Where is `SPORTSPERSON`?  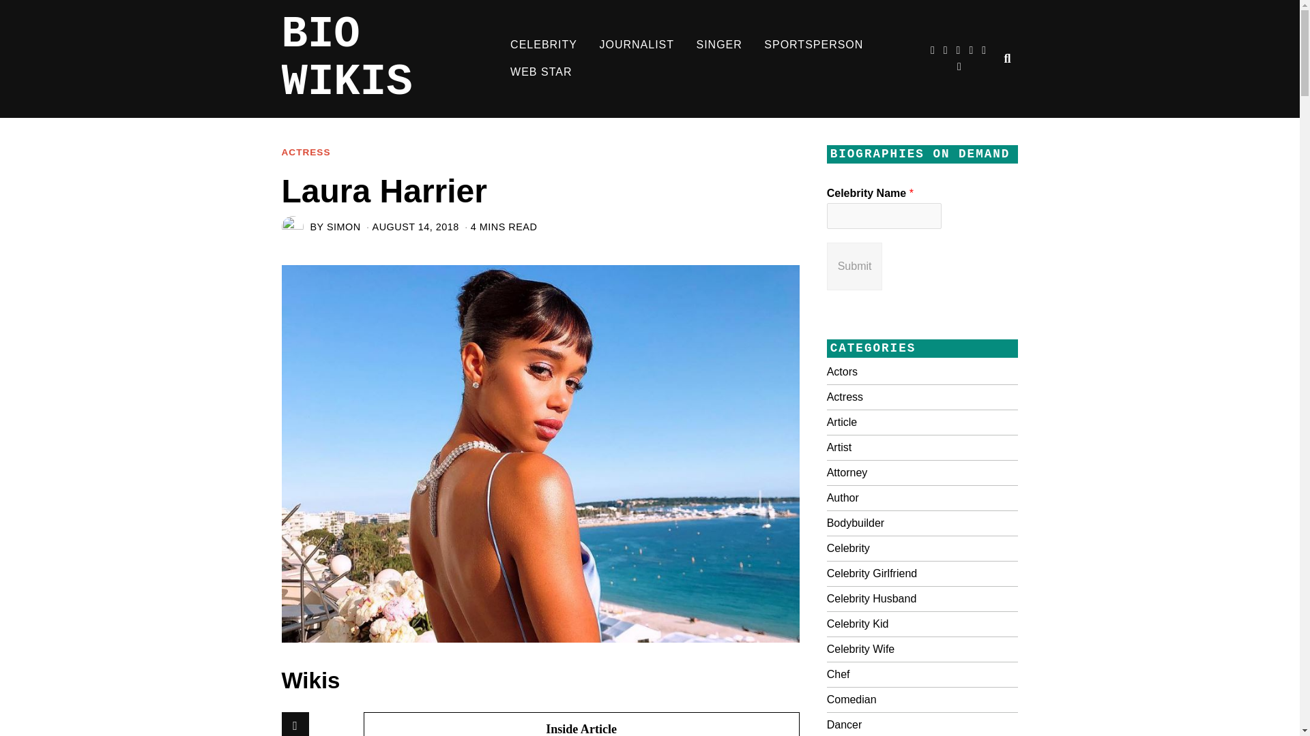 SPORTSPERSON is located at coordinates (813, 45).